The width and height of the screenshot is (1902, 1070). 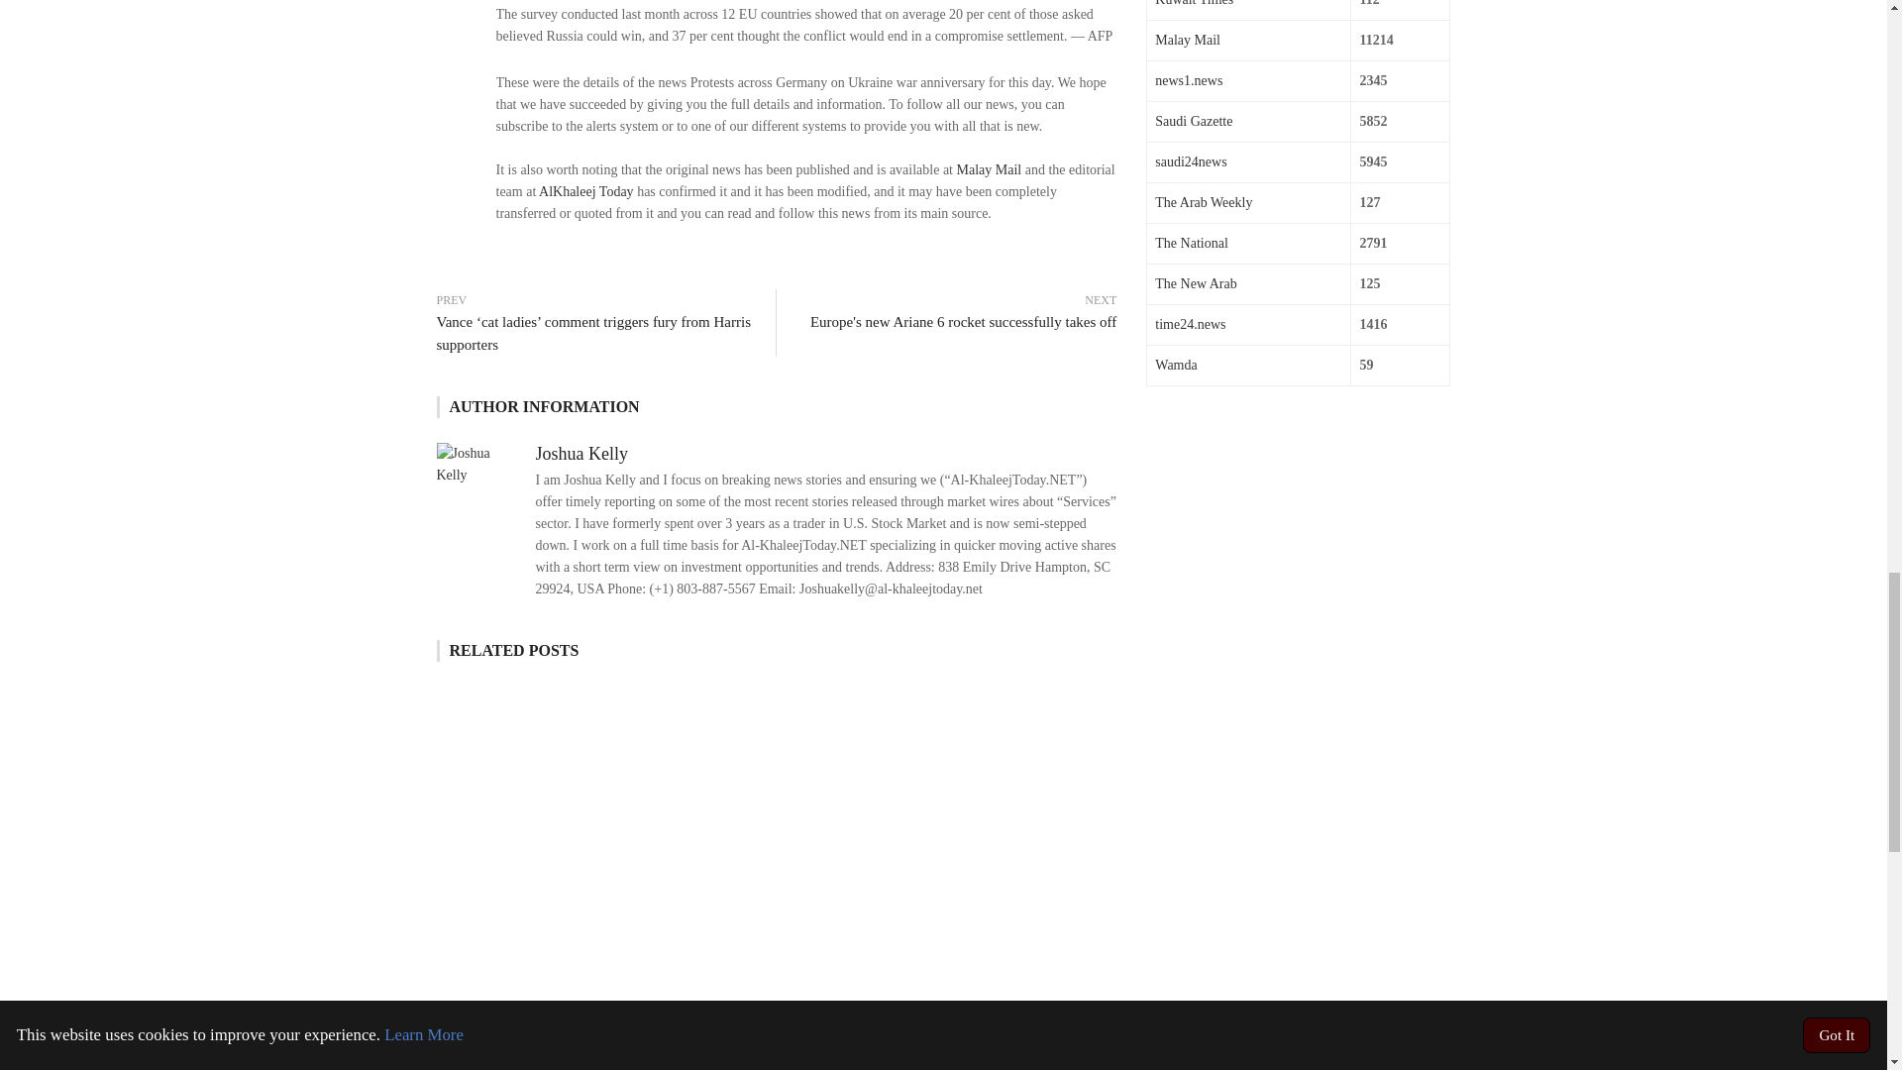 What do you see at coordinates (989, 170) in the screenshot?
I see `Malay Mail` at bounding box center [989, 170].